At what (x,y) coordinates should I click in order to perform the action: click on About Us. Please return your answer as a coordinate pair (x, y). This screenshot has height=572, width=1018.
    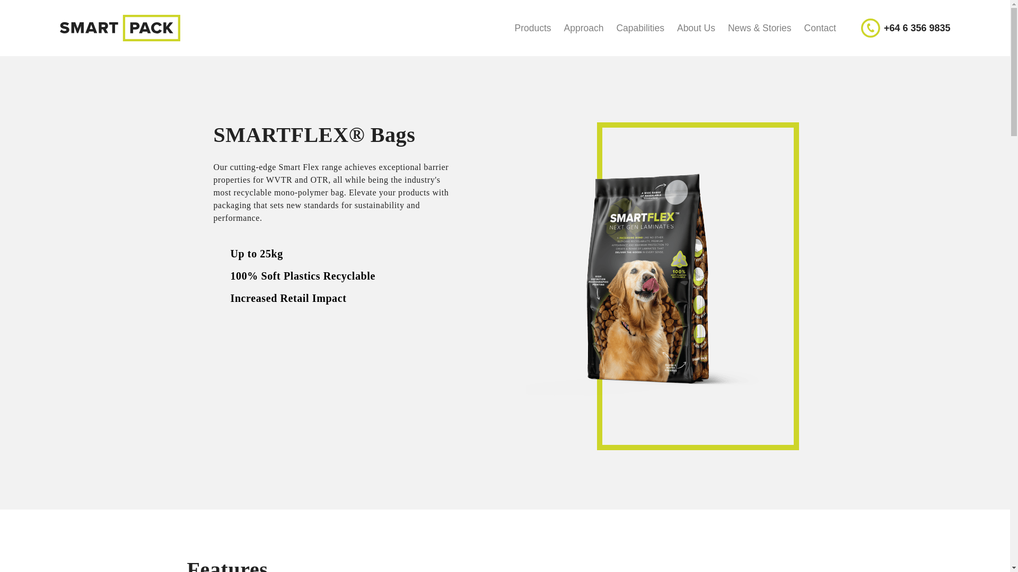
    Looking at the image, I should click on (696, 28).